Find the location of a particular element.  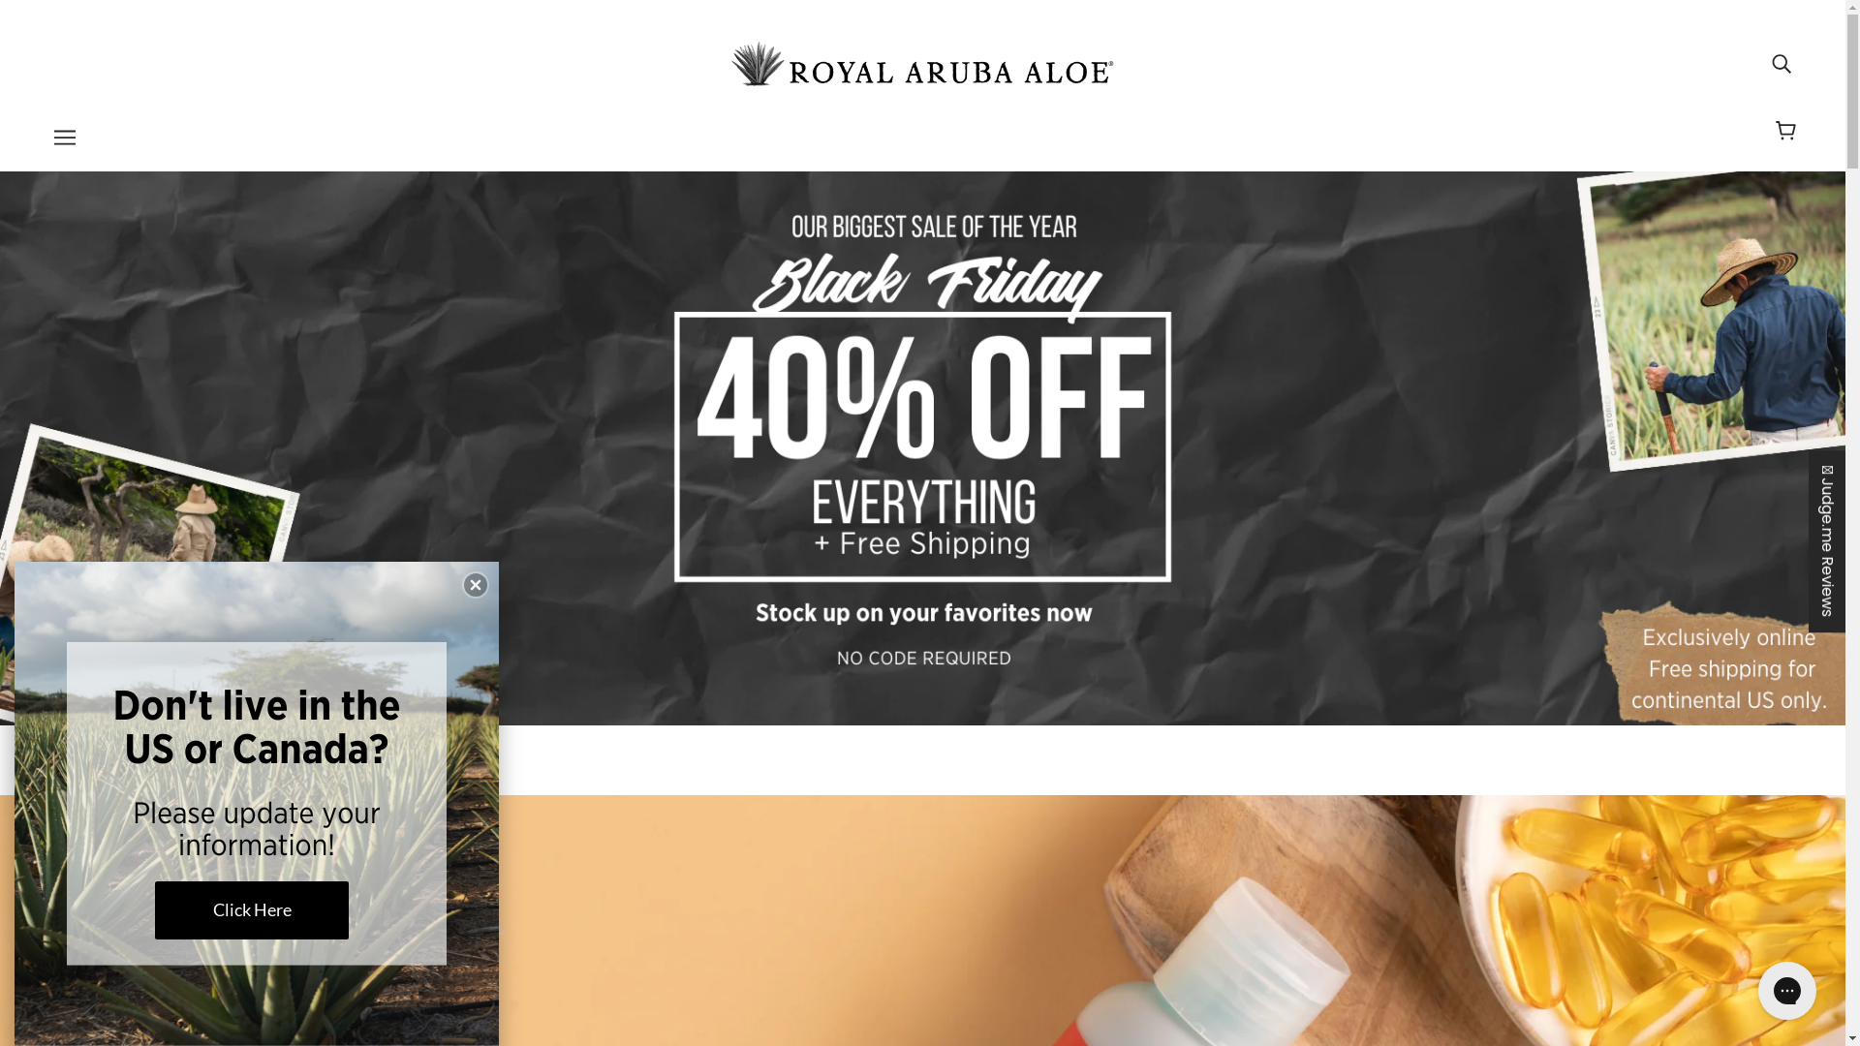

Close is located at coordinates (476, 585).